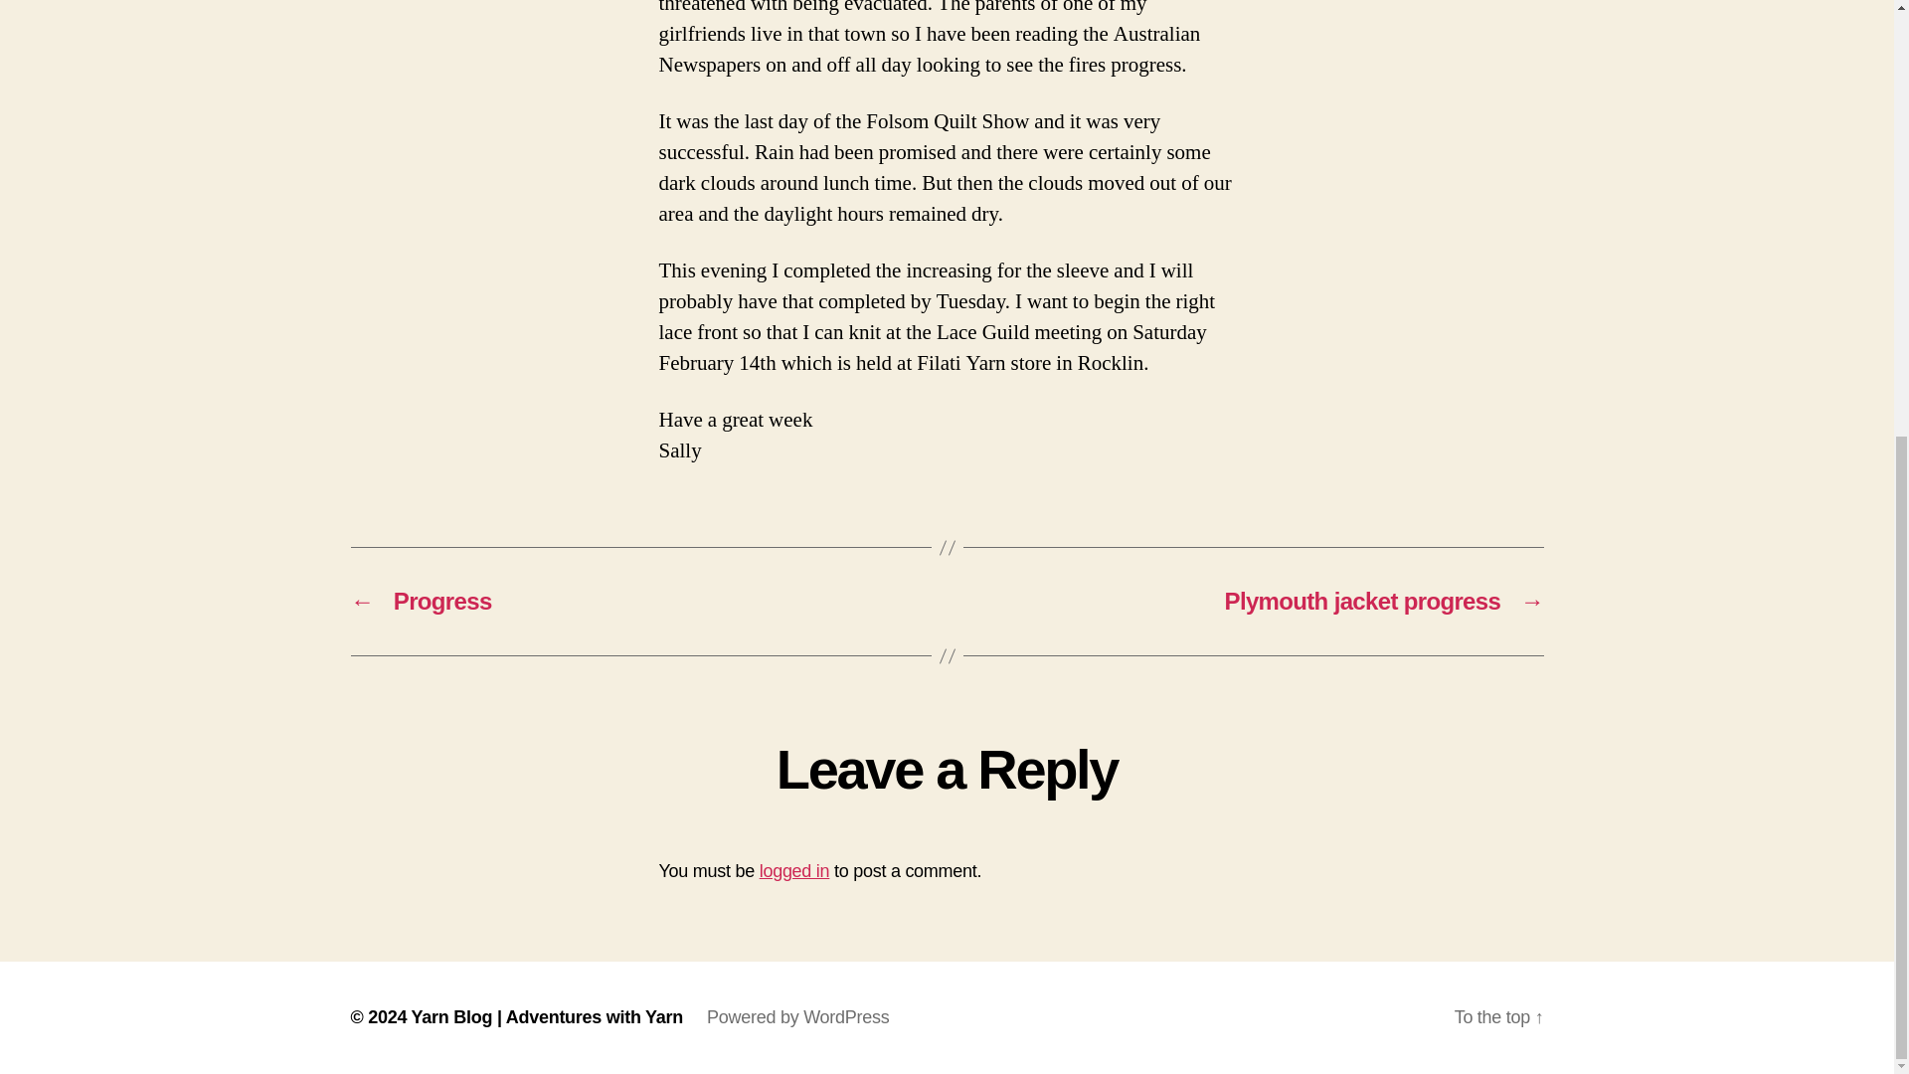 Image resolution: width=1909 pixels, height=1074 pixels. Describe the element at coordinates (795, 871) in the screenshot. I see `logged in` at that location.